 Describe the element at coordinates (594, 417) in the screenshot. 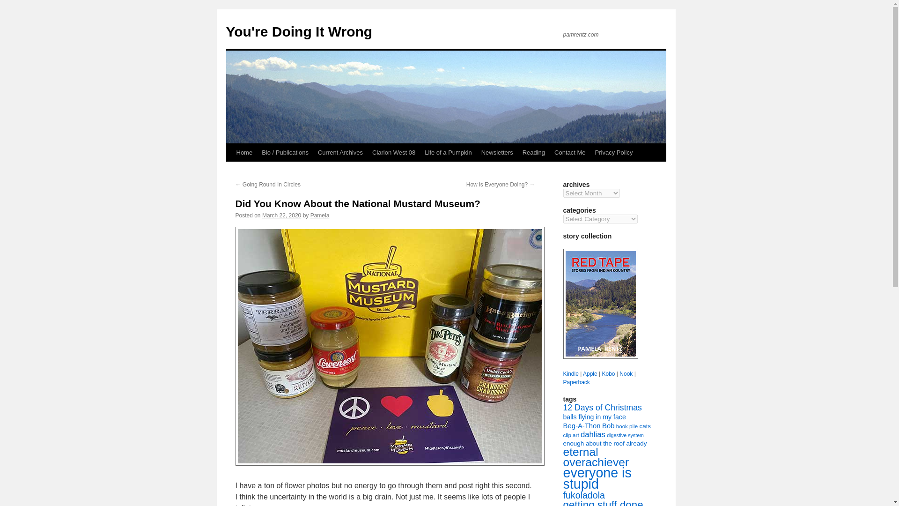

I see `balls flying in my face` at that location.